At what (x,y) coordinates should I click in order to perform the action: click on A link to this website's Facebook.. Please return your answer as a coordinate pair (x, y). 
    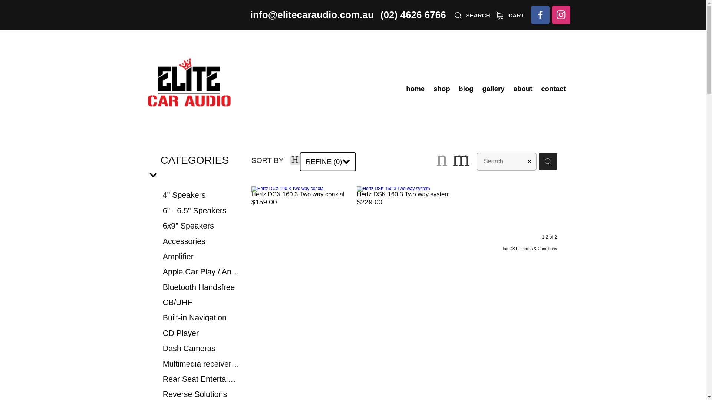
    Looking at the image, I should click on (540, 15).